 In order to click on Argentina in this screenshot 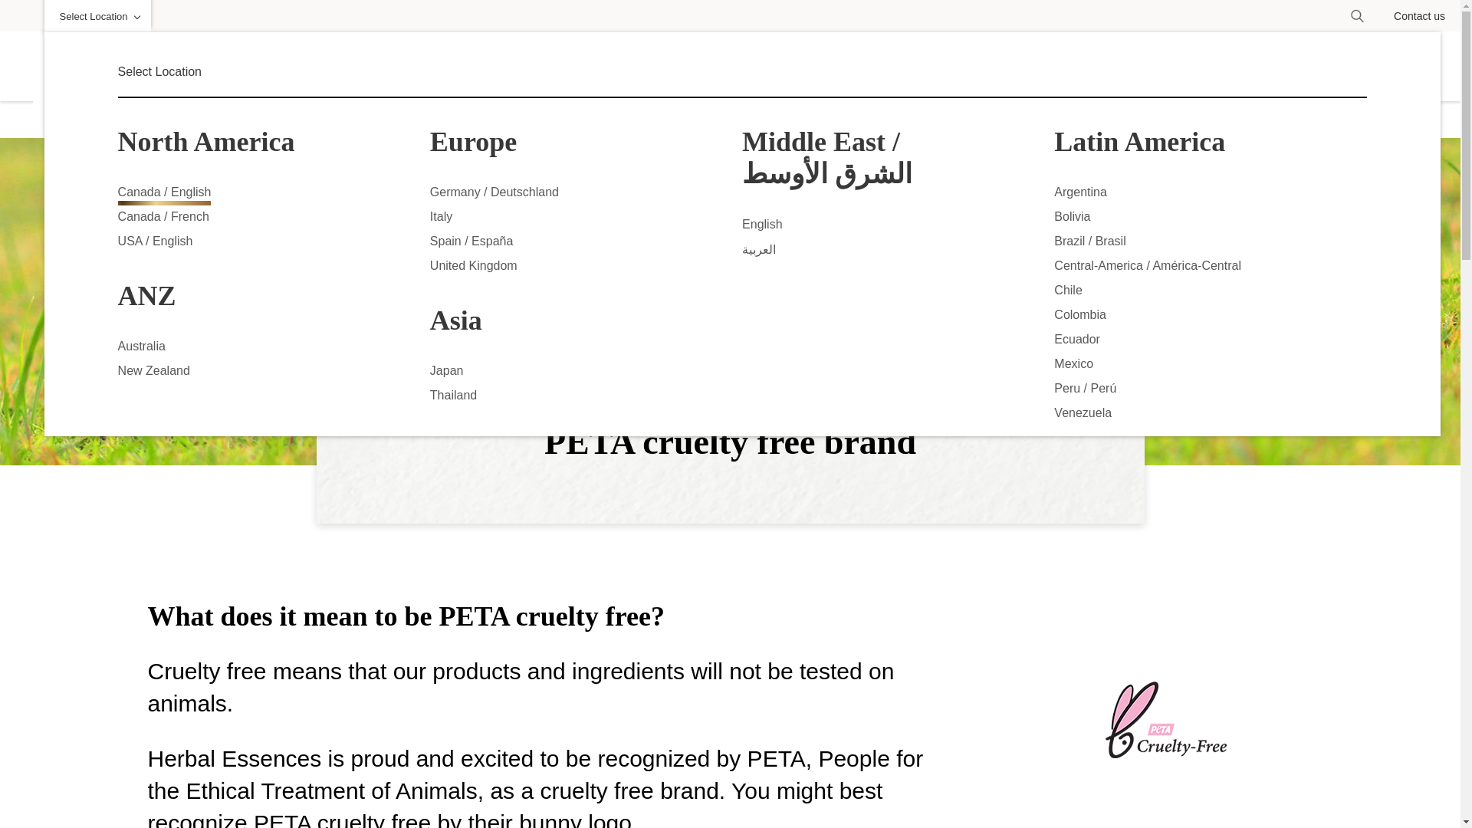, I will do `click(1079, 193)`.